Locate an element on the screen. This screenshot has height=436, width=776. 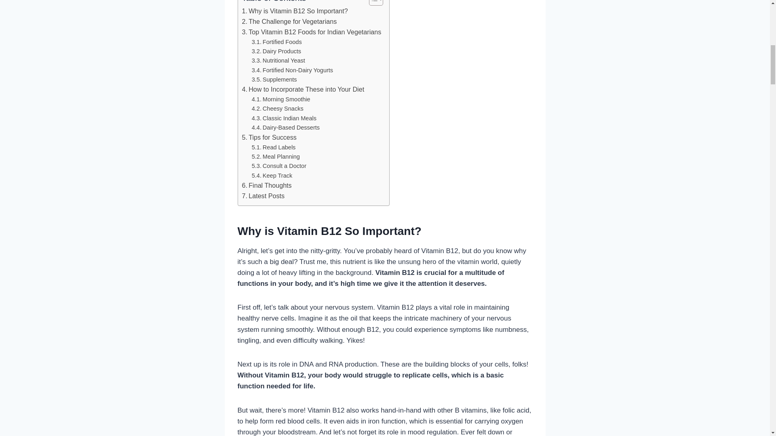
Fortified Non-Dairy Yogurts is located at coordinates (292, 70).